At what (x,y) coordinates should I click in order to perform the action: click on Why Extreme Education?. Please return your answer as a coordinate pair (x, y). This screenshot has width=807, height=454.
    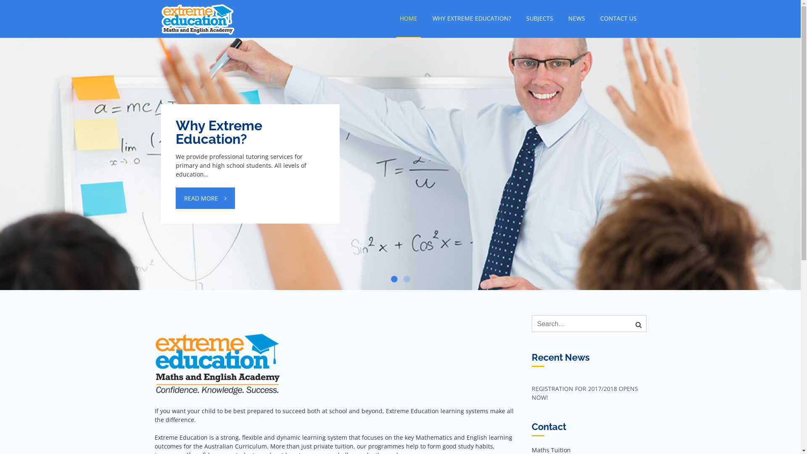
    Looking at the image, I should click on (251, 132).